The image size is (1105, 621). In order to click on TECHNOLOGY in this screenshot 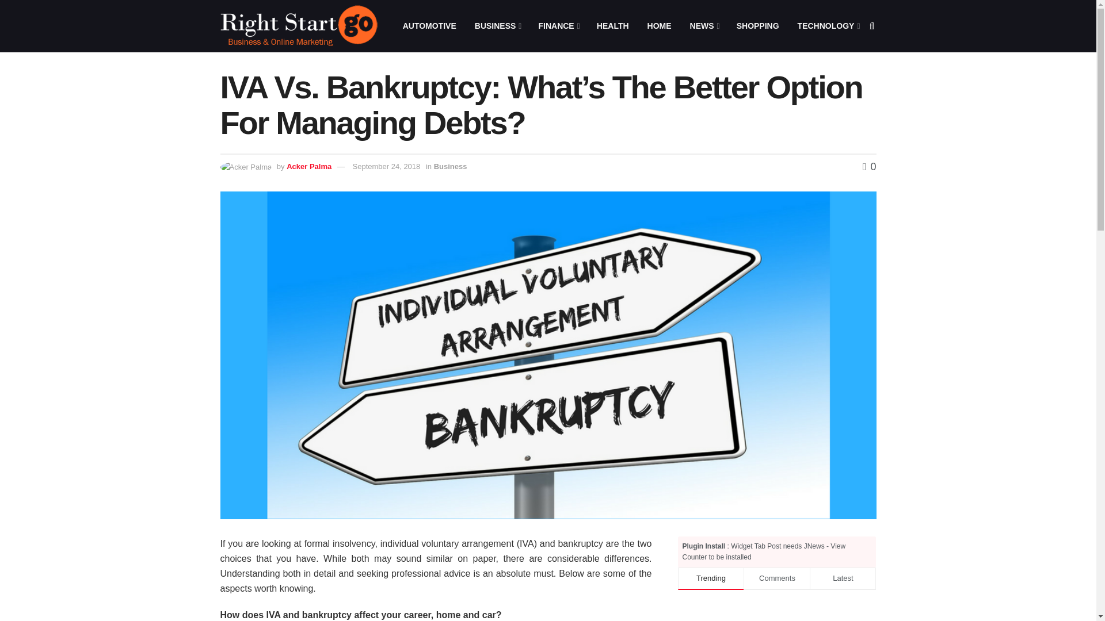, I will do `click(828, 26)`.